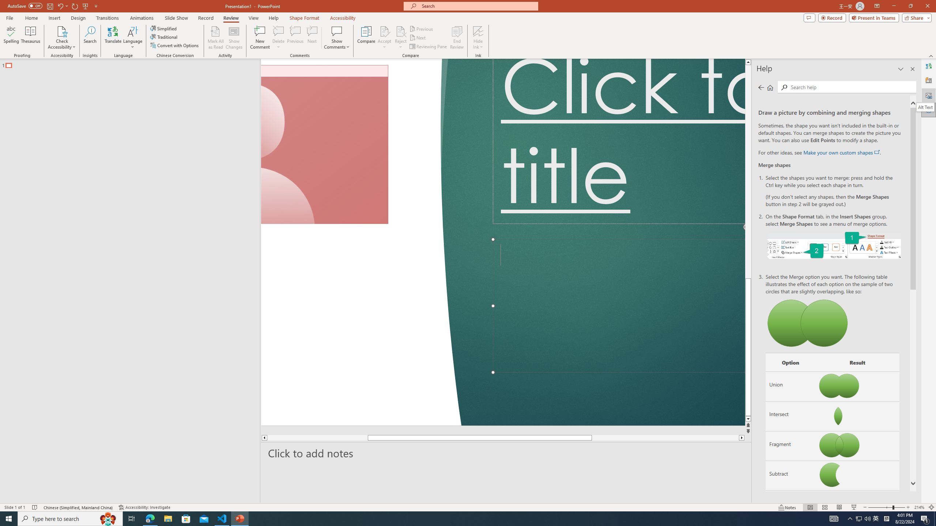  I want to click on Hide Ink, so click(478, 38).